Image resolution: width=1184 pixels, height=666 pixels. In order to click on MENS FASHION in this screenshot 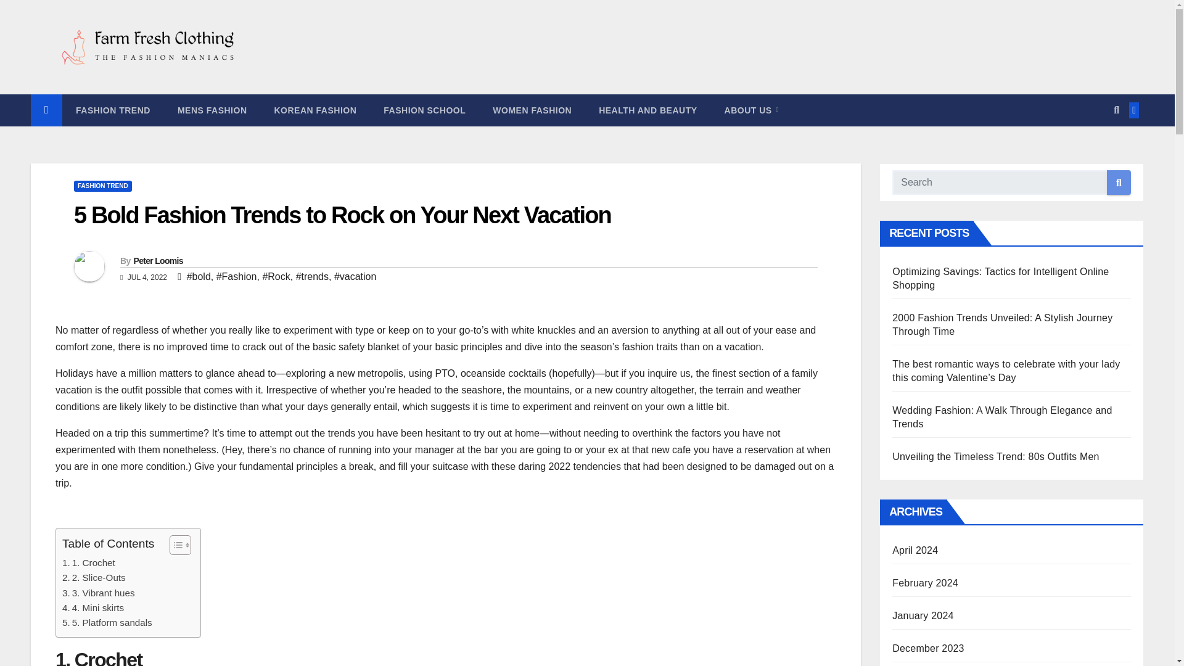, I will do `click(212, 110)`.